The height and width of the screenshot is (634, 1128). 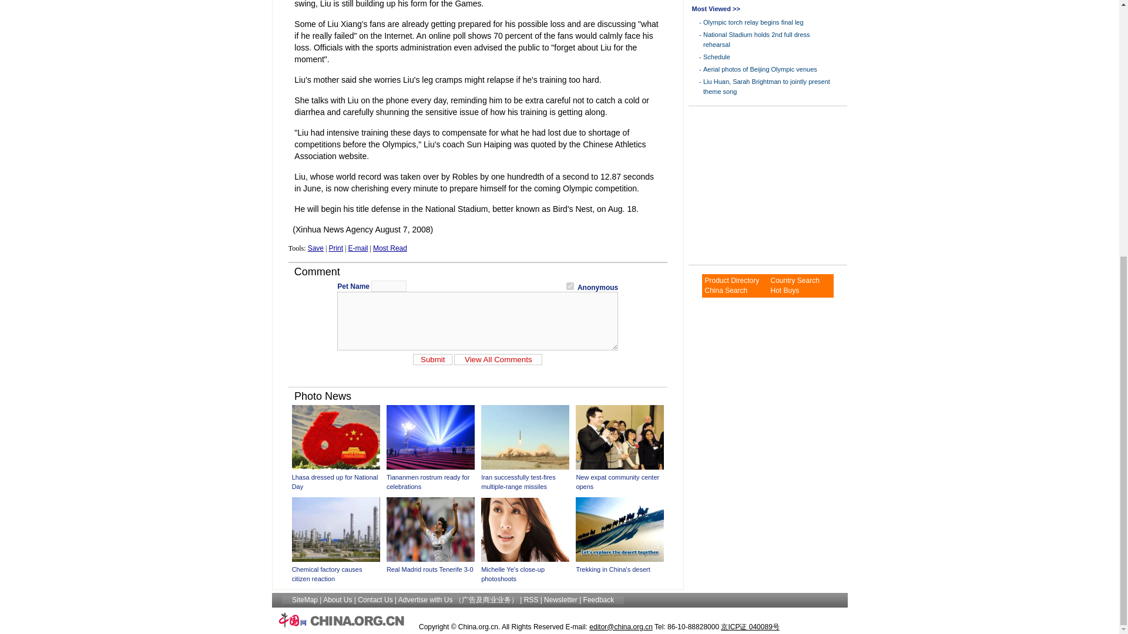 I want to click on Liu Huan, Sarah Brightman to jointly present theme song, so click(x=766, y=86).